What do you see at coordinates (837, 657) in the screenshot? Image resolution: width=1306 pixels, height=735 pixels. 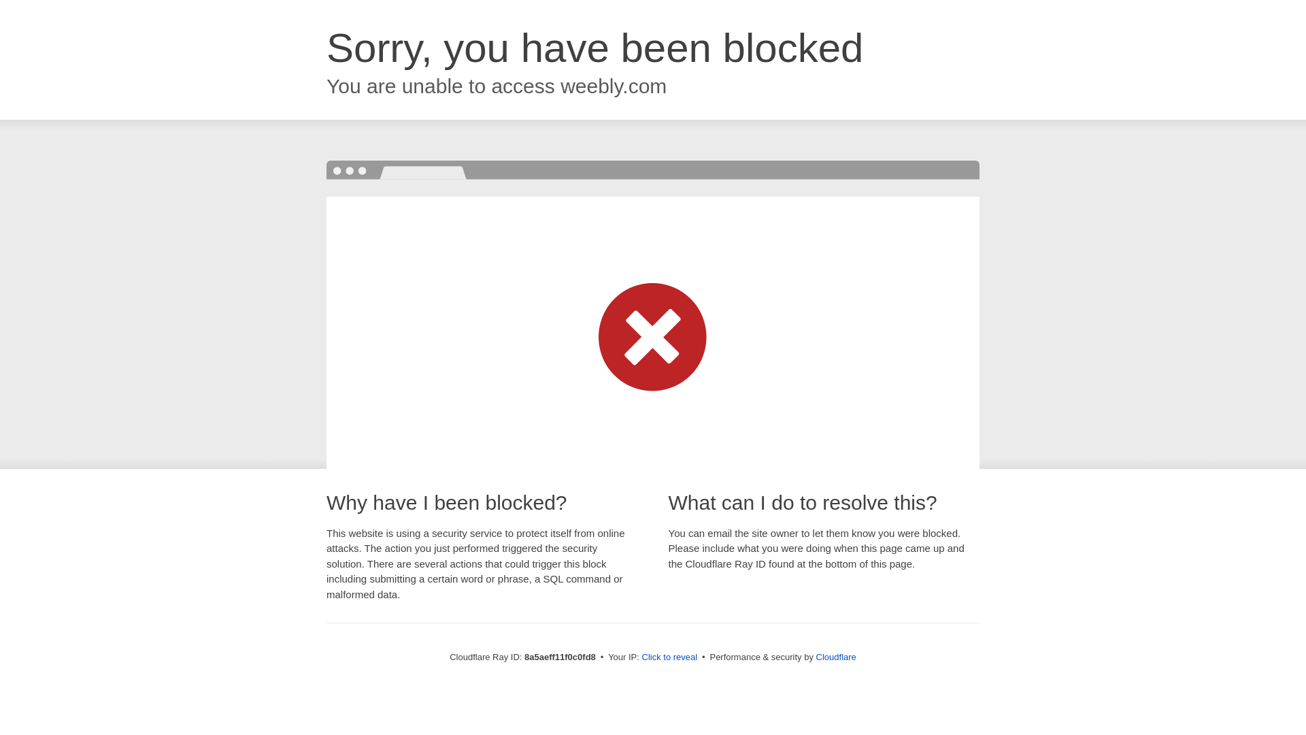 I see `Cloudflare` at bounding box center [837, 657].